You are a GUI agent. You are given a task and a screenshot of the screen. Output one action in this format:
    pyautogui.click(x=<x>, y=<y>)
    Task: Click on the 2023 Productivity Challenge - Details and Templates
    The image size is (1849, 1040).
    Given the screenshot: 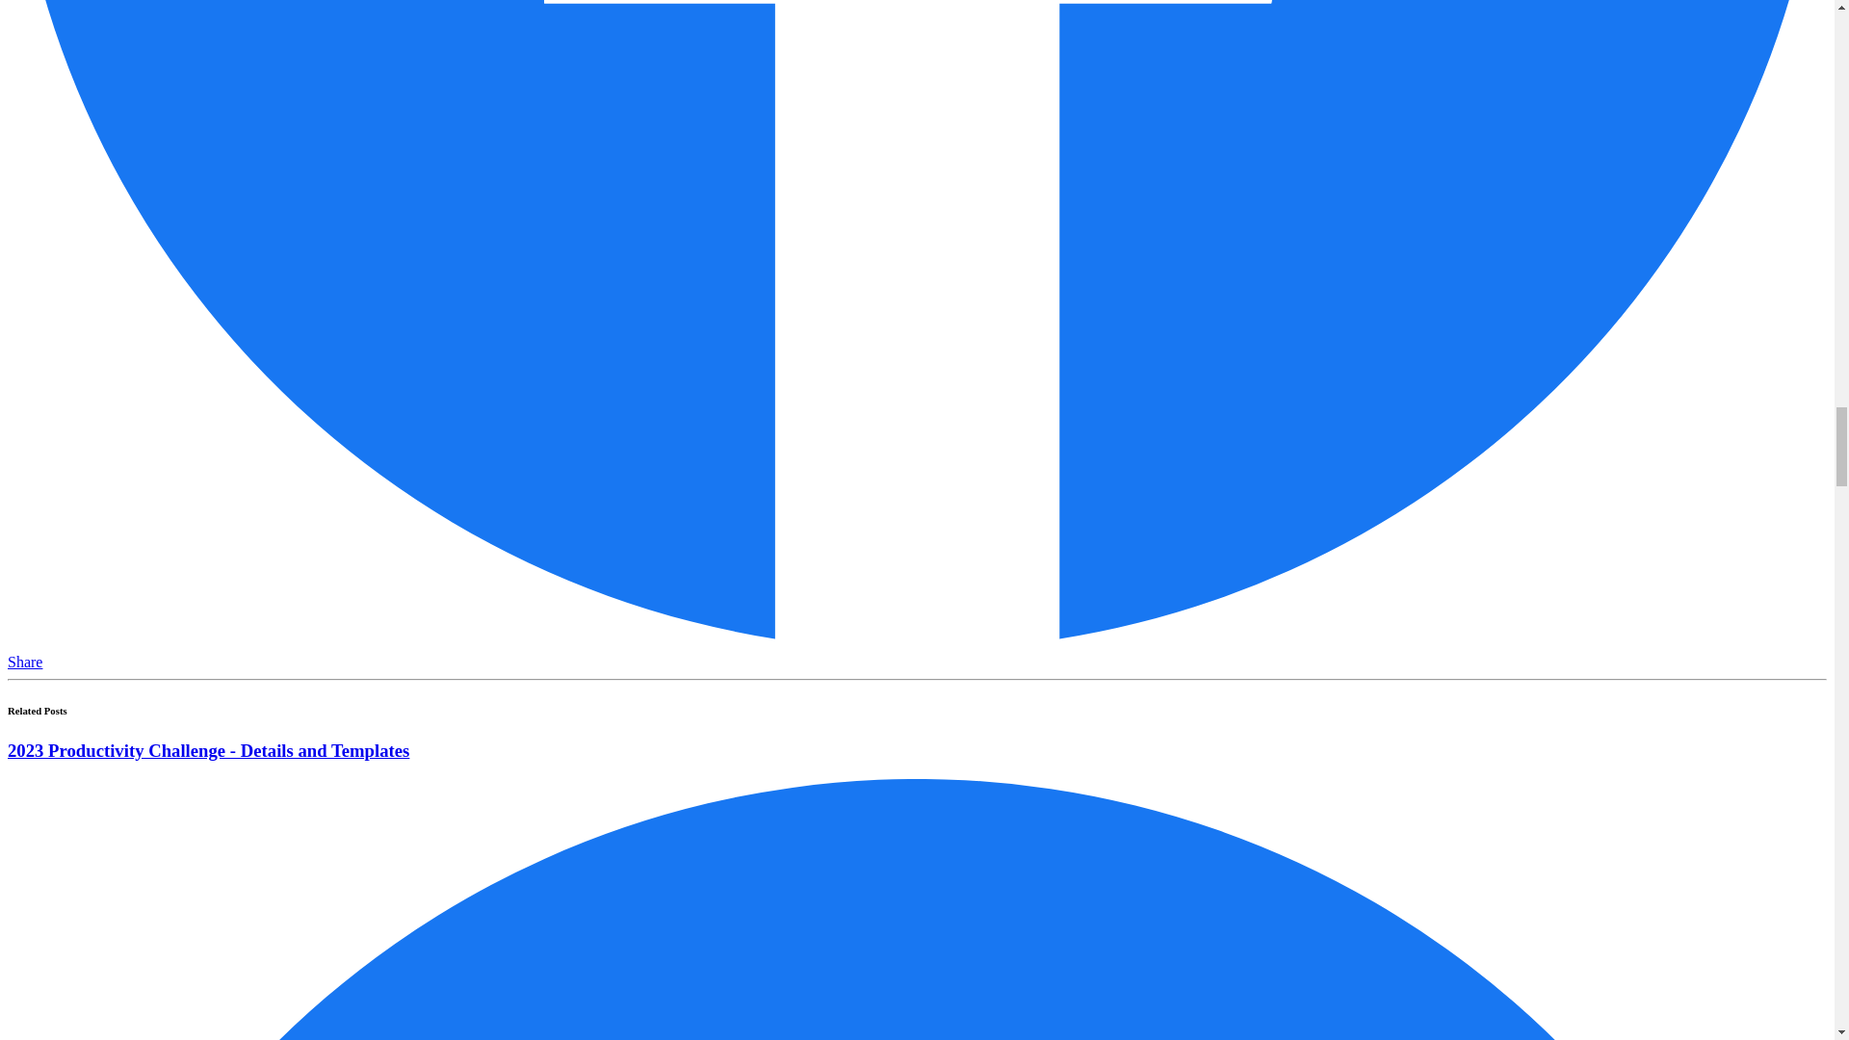 What is the action you would take?
    pyautogui.click(x=208, y=749)
    